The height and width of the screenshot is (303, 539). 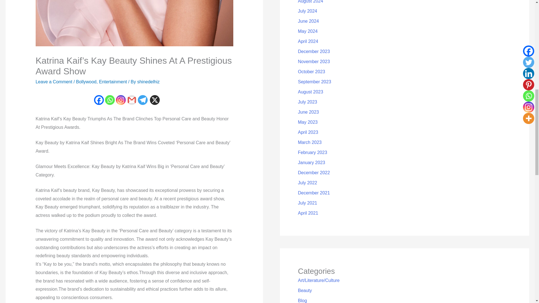 What do you see at coordinates (154, 100) in the screenshot?
I see `X` at bounding box center [154, 100].